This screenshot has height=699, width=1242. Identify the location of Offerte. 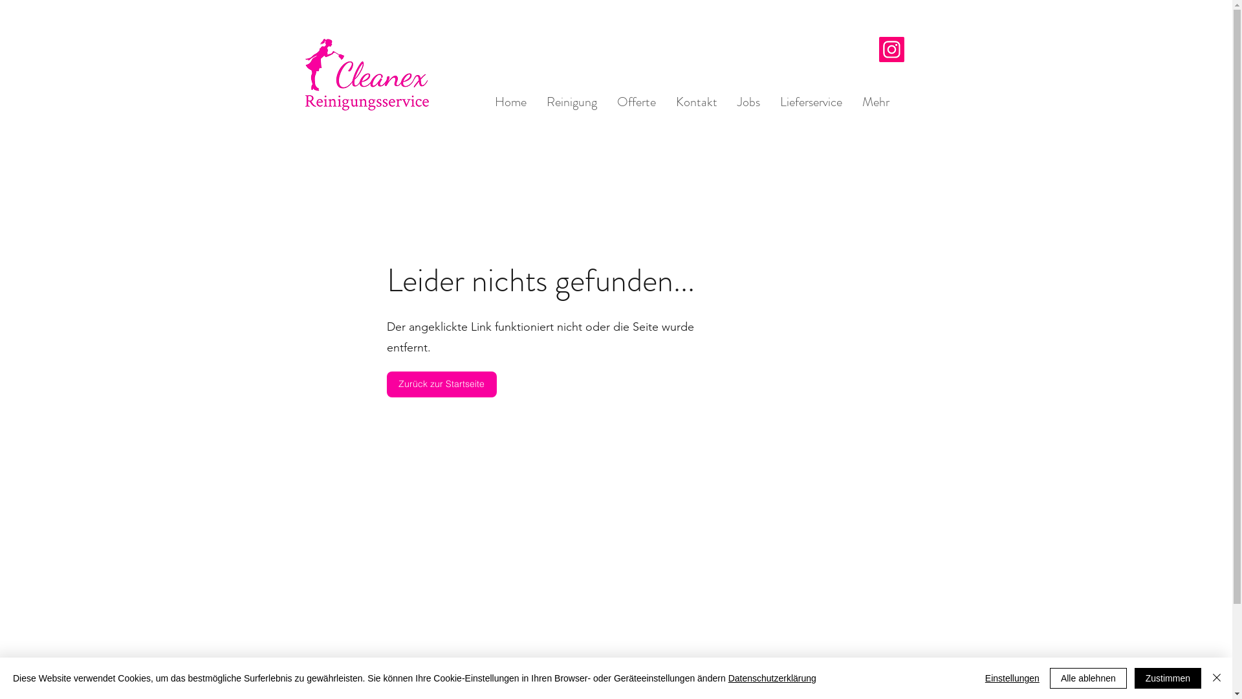
(637, 102).